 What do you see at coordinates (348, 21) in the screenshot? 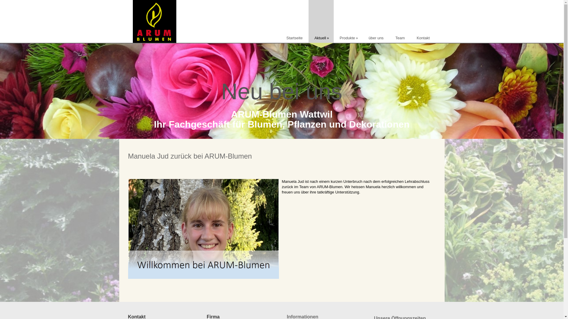
I see `Produkte` at bounding box center [348, 21].